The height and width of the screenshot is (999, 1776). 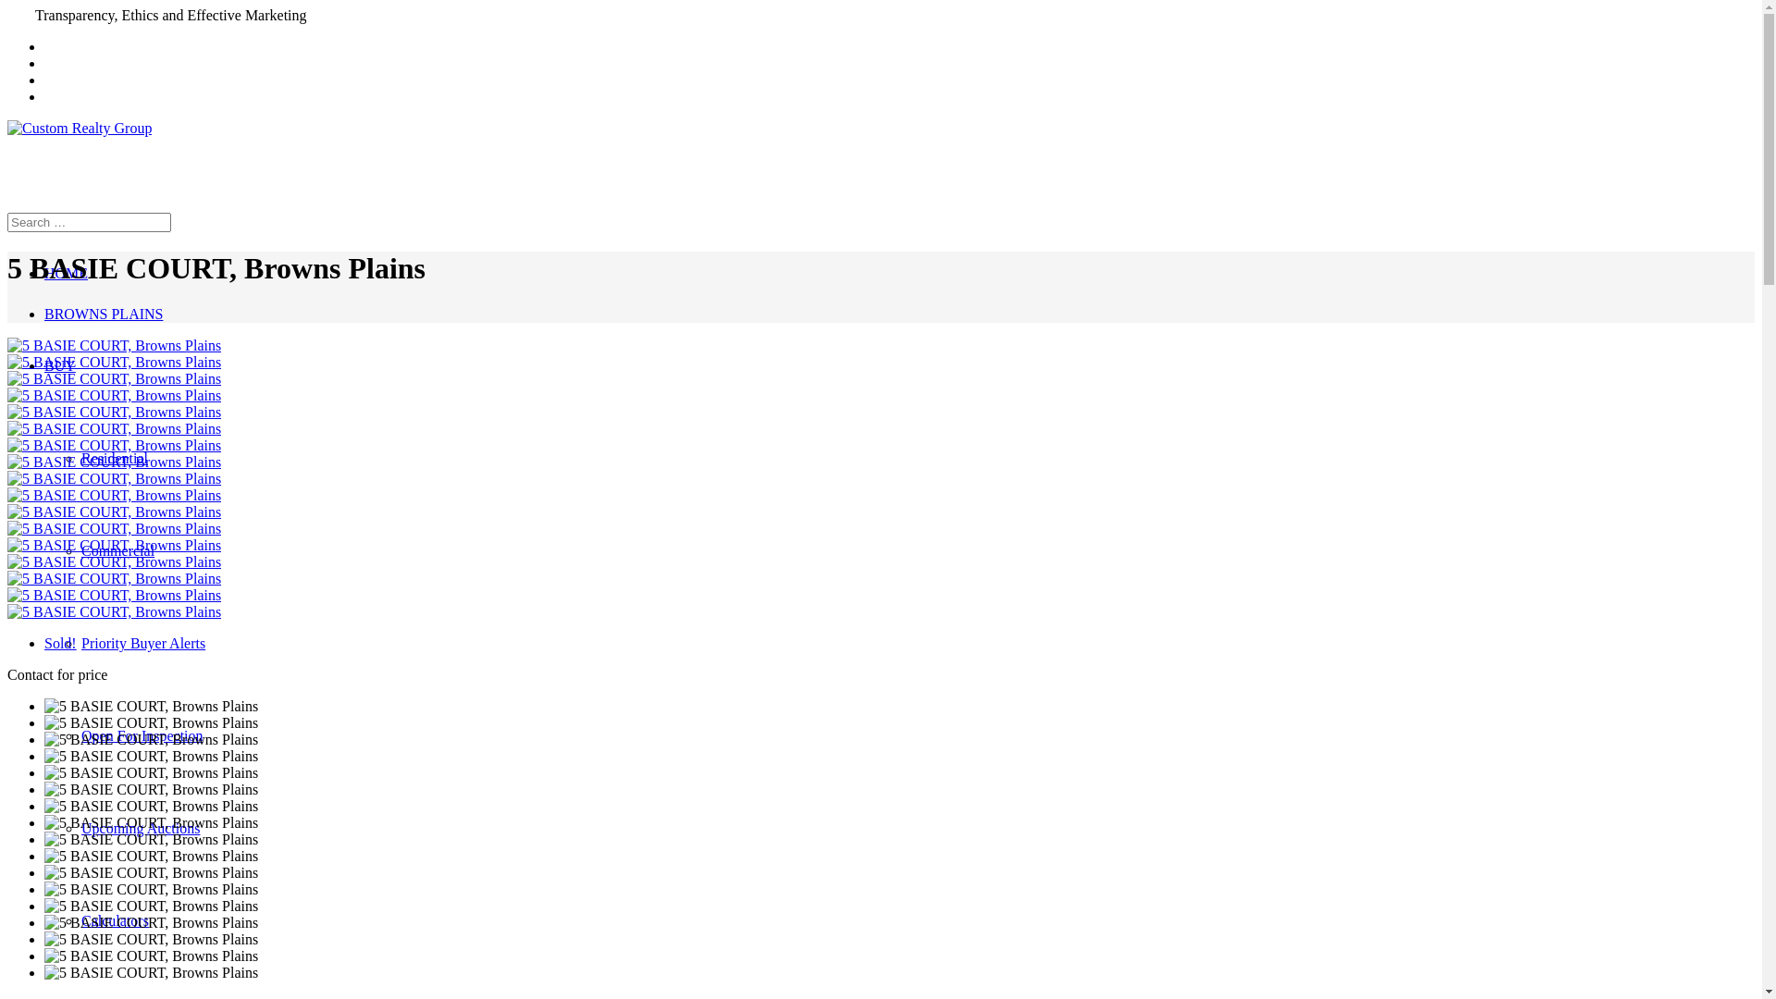 What do you see at coordinates (115, 562) in the screenshot?
I see `5 BASIE COURT, Browns Plains` at bounding box center [115, 562].